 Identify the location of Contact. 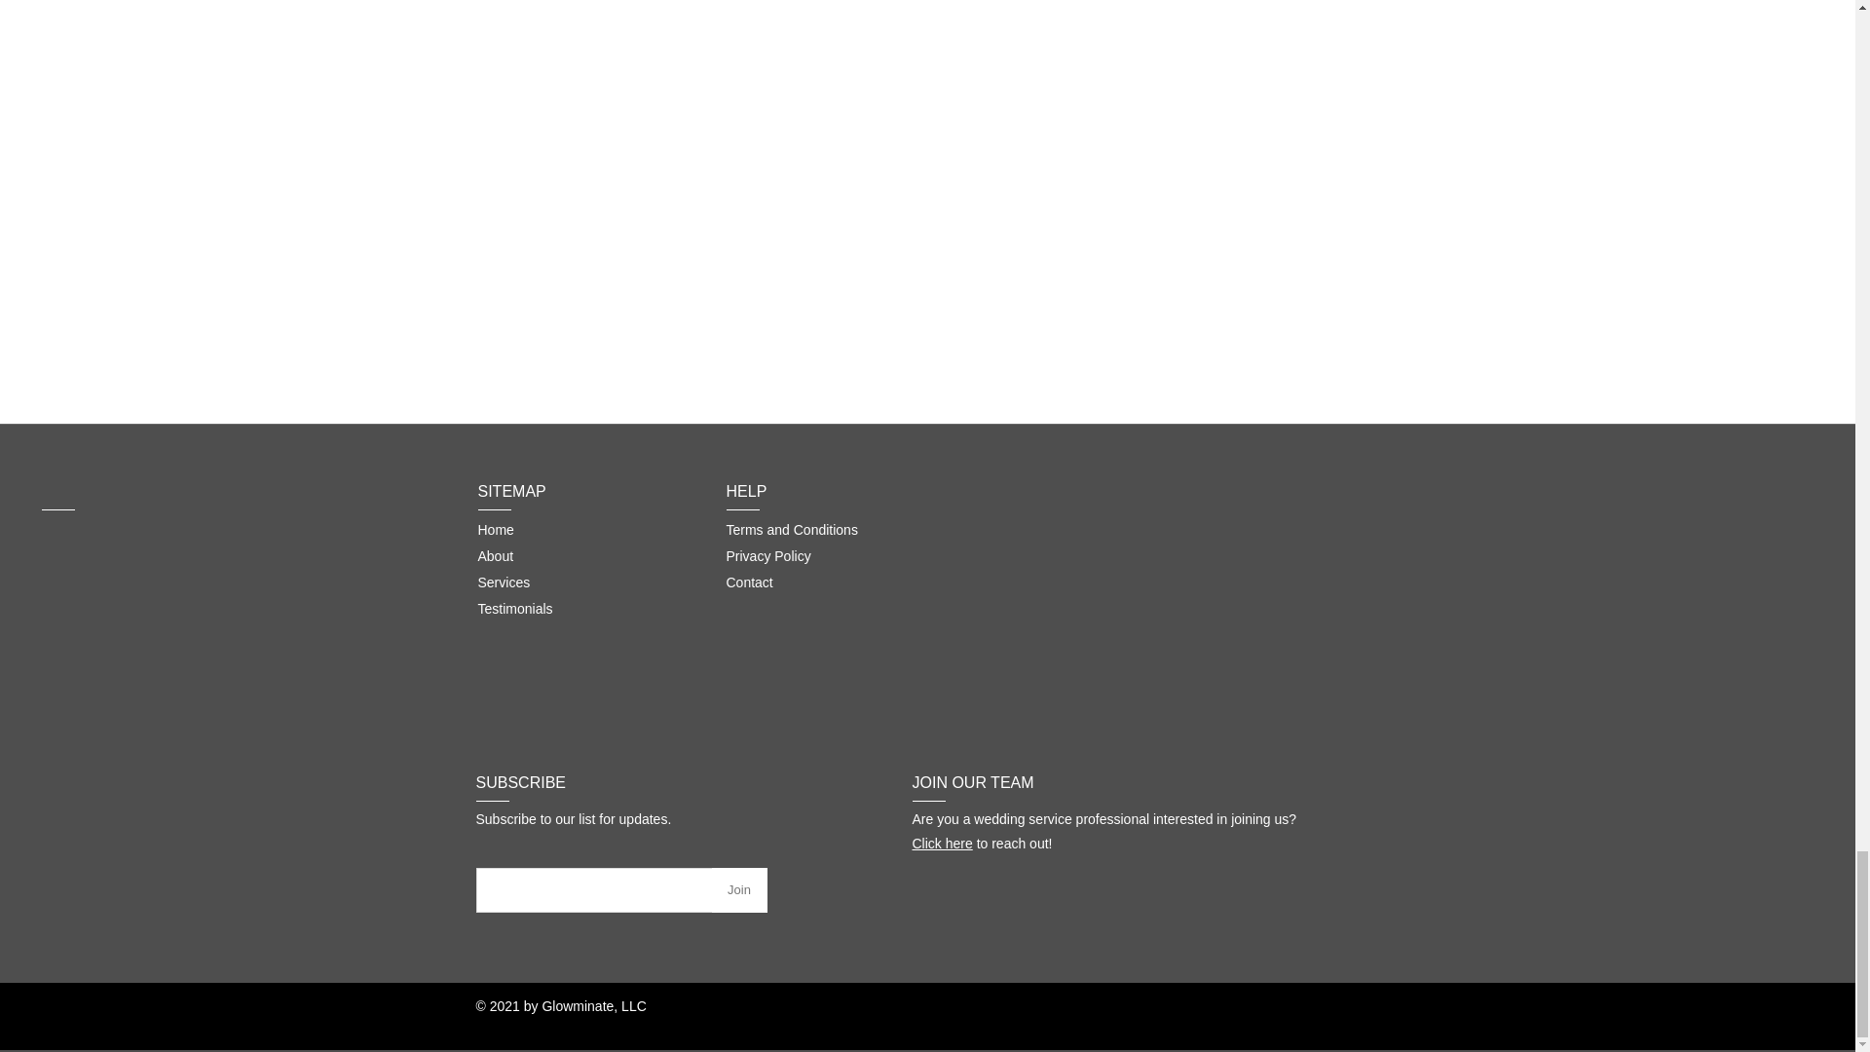
(750, 582).